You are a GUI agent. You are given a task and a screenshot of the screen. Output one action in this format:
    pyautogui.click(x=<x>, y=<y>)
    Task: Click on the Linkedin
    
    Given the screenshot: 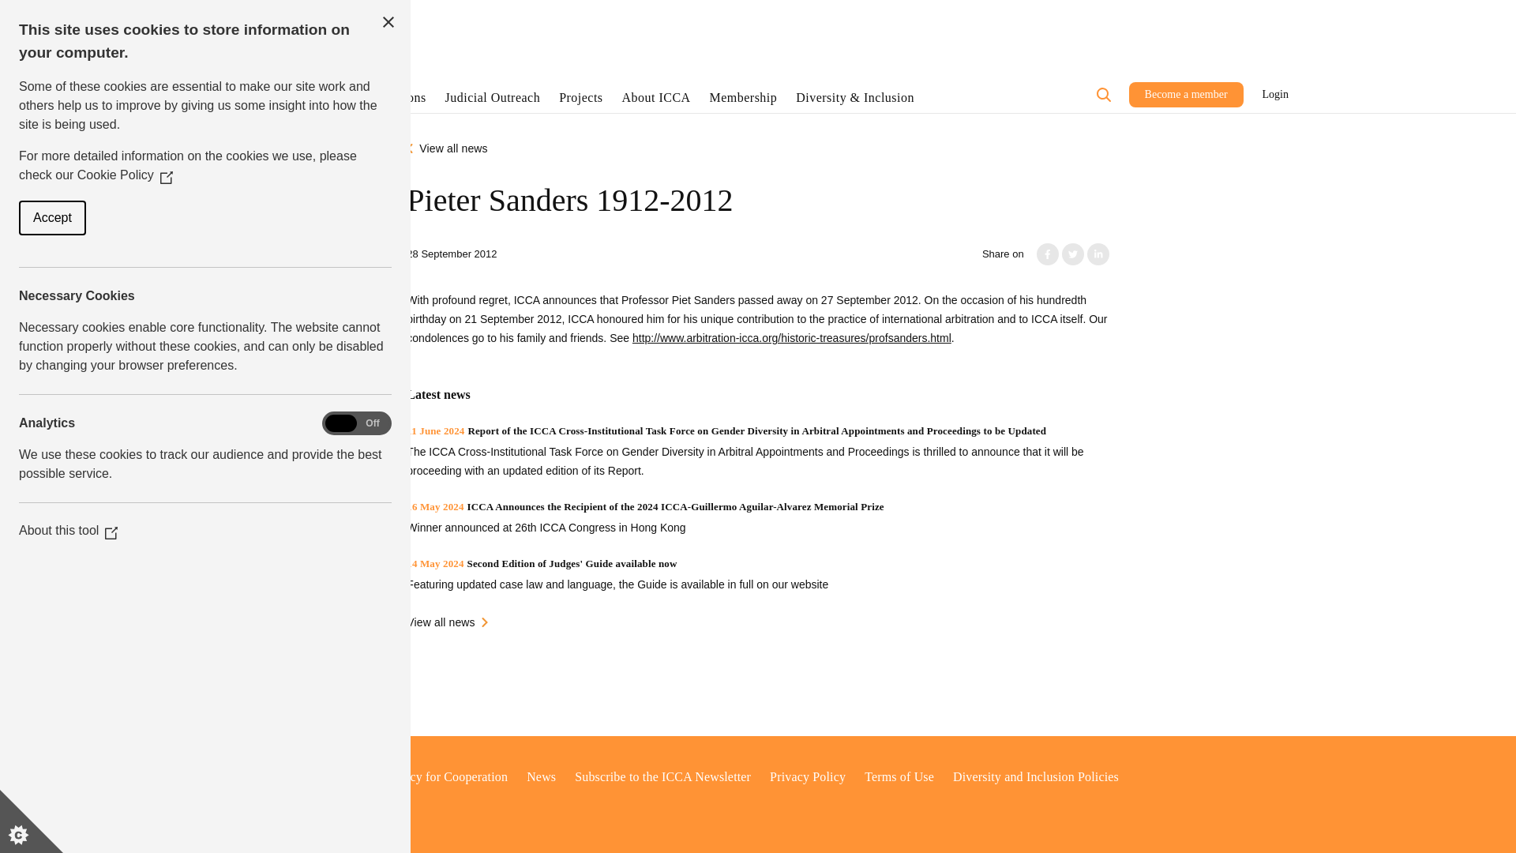 What is the action you would take?
    pyautogui.click(x=1098, y=254)
    